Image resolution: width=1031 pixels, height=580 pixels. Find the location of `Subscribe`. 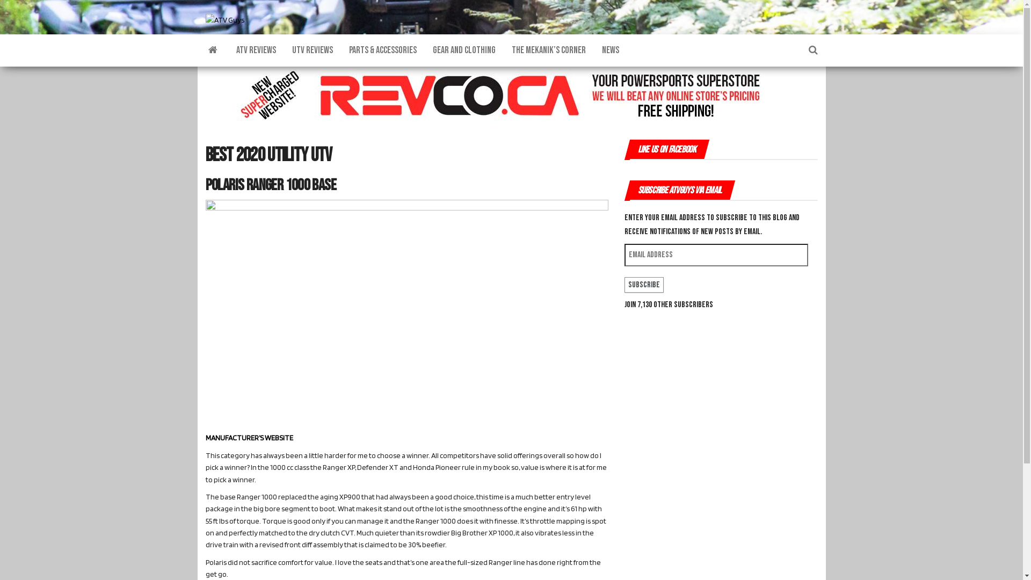

Subscribe is located at coordinates (643, 285).